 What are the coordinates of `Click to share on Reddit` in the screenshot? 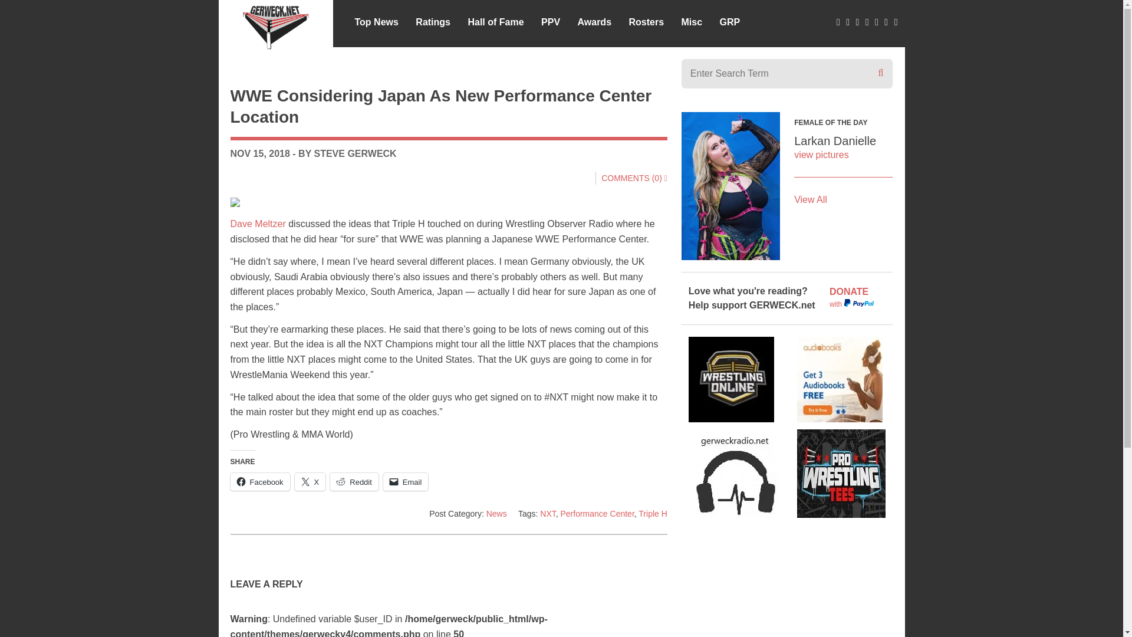 It's located at (354, 481).